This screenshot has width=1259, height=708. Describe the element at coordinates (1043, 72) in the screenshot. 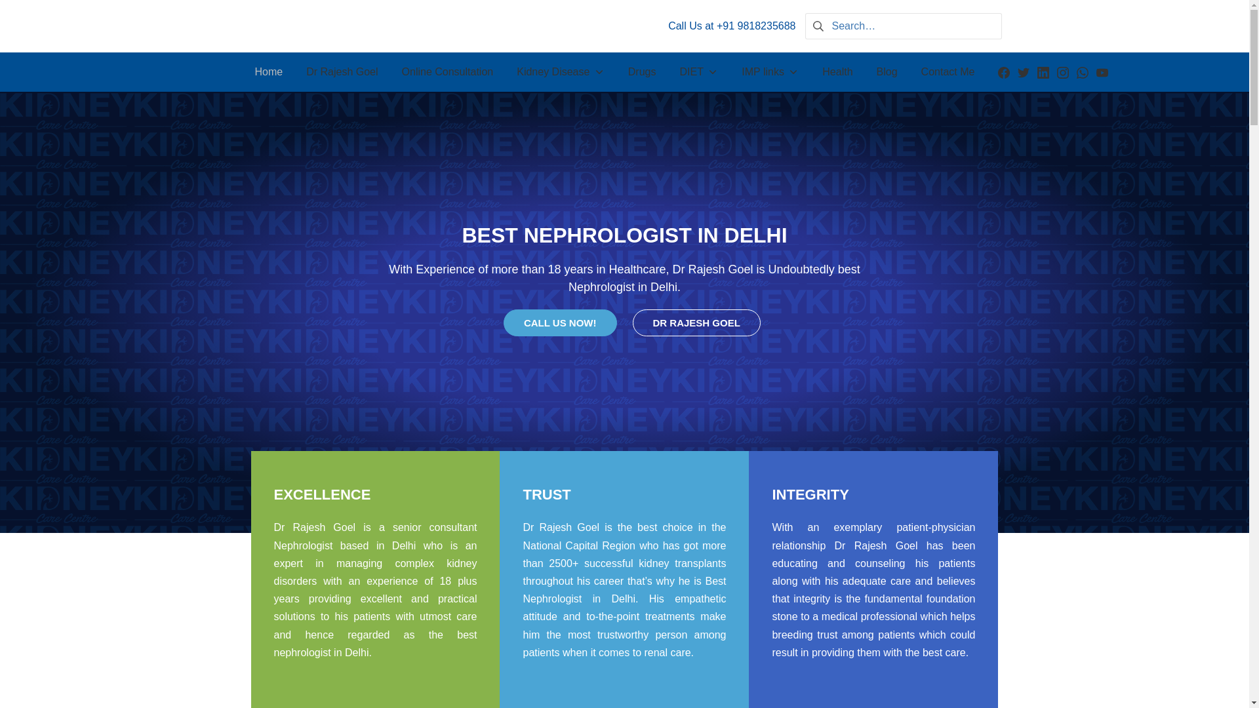

I see `LinkedIn icon` at that location.